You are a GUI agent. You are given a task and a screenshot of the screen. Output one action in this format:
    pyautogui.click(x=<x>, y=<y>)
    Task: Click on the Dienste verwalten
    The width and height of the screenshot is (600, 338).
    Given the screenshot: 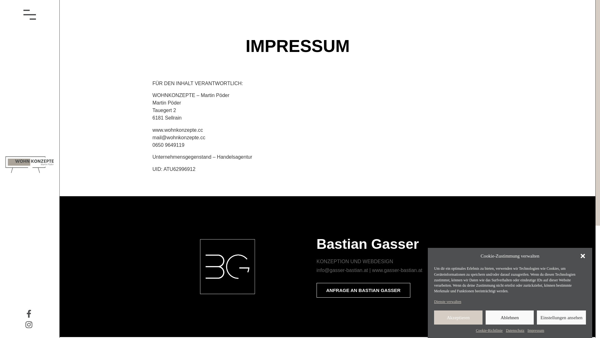 What is the action you would take?
    pyautogui.click(x=447, y=301)
    